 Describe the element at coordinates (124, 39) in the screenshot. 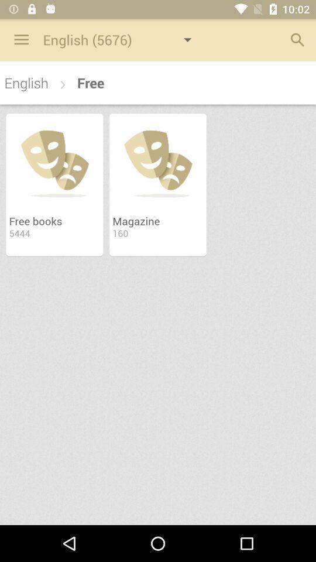

I see `click on the button which is left side of the search` at that location.